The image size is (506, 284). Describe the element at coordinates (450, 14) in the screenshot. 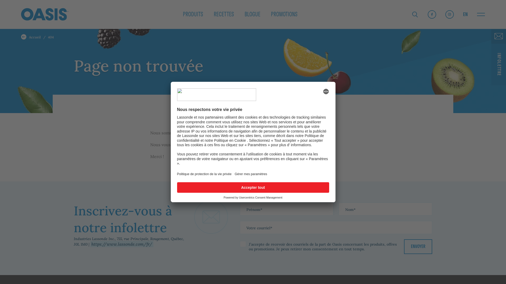

I see `Instagram` at that location.